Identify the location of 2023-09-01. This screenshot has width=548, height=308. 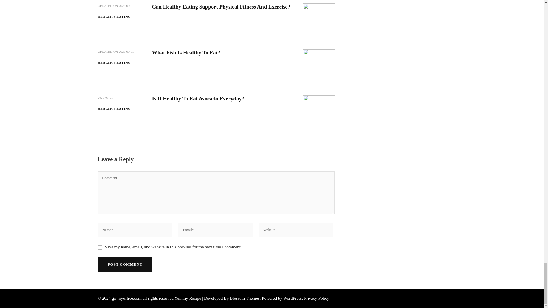
(126, 6).